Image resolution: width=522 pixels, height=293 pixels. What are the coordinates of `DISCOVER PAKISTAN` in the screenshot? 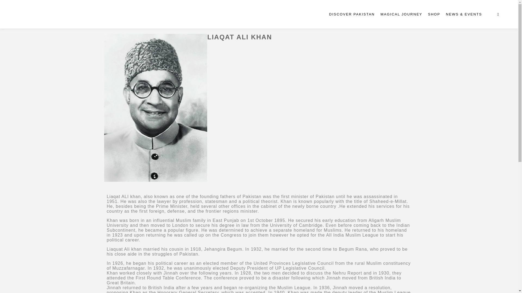 It's located at (352, 14).